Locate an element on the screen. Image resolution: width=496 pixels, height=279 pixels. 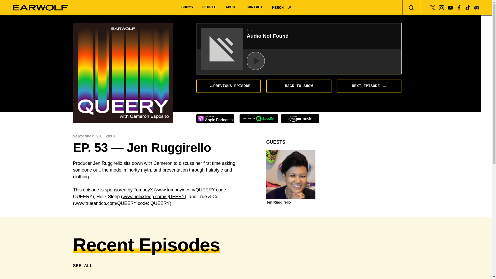
PEOPLE is located at coordinates (209, 7).